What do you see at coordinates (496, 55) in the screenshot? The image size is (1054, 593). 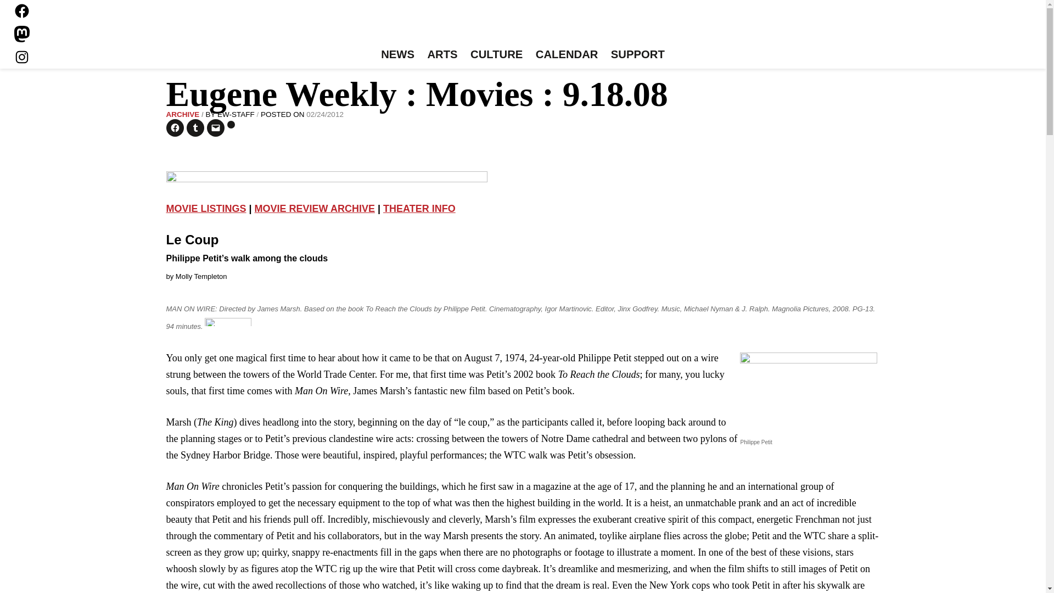 I see `CULTURE` at bounding box center [496, 55].